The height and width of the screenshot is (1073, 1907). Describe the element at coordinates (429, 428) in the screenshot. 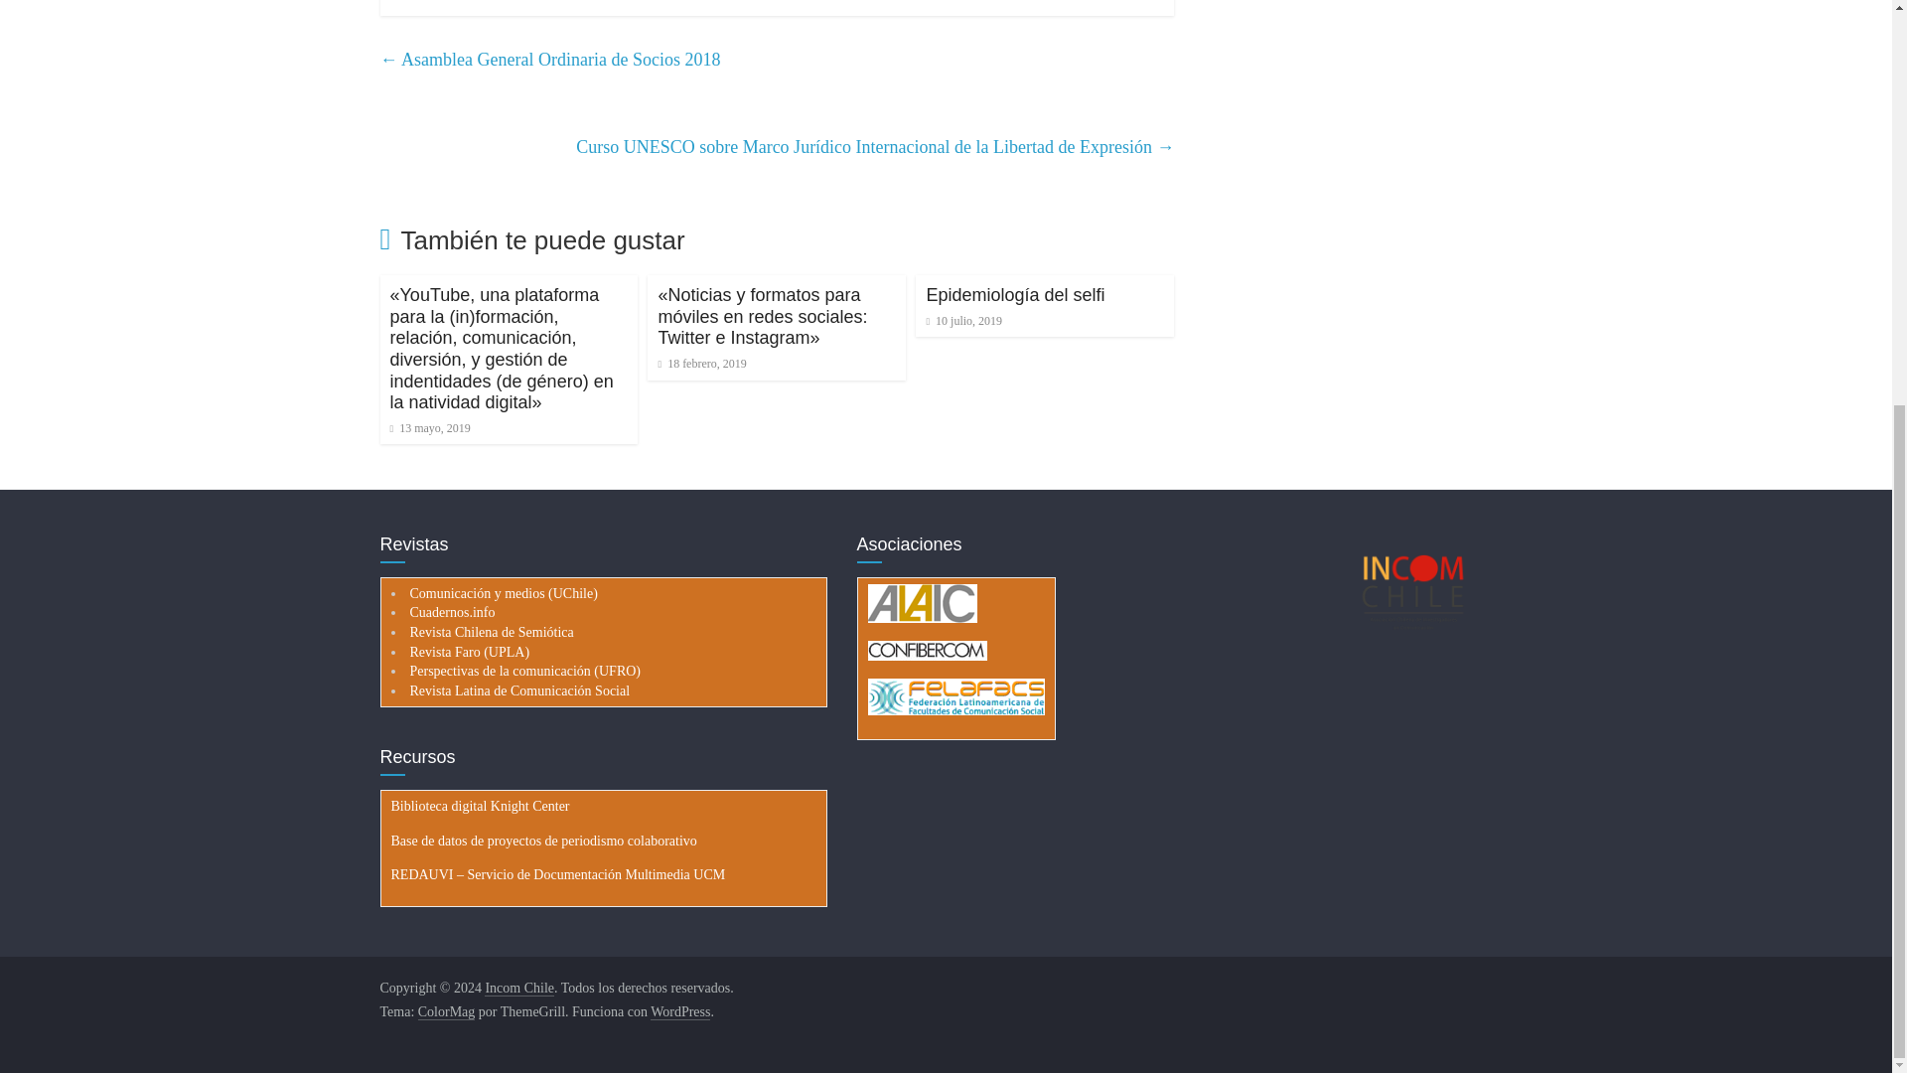

I see `4:49 pm` at that location.